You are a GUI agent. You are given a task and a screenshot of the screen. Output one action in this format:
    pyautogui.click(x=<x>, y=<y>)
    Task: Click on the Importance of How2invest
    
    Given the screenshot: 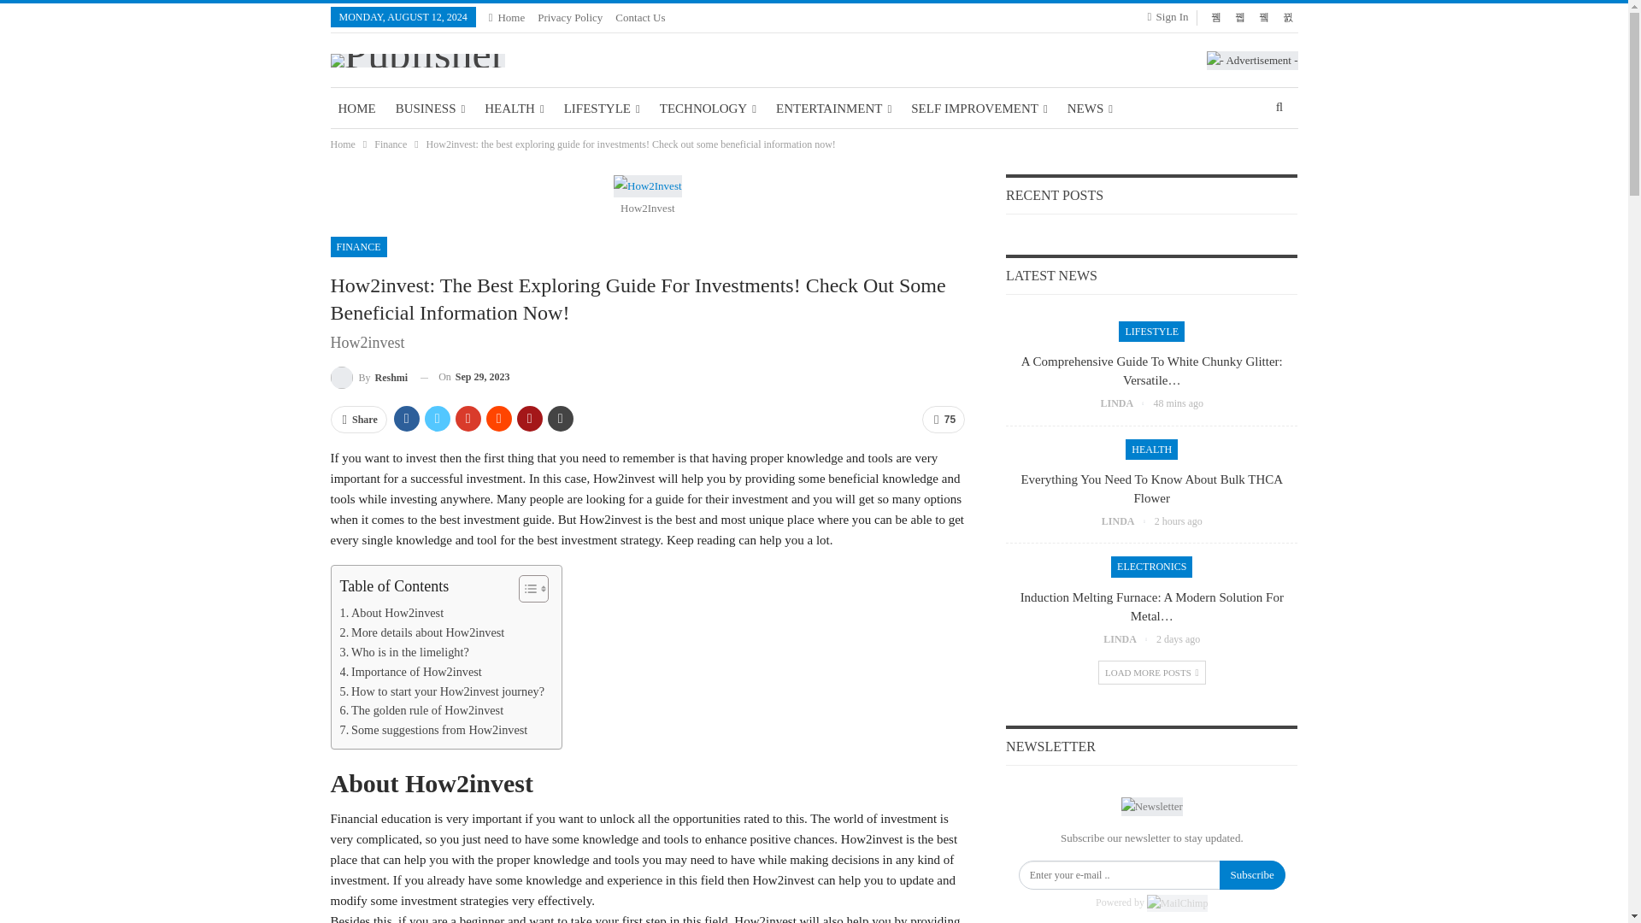 What is the action you would take?
    pyautogui.click(x=410, y=672)
    